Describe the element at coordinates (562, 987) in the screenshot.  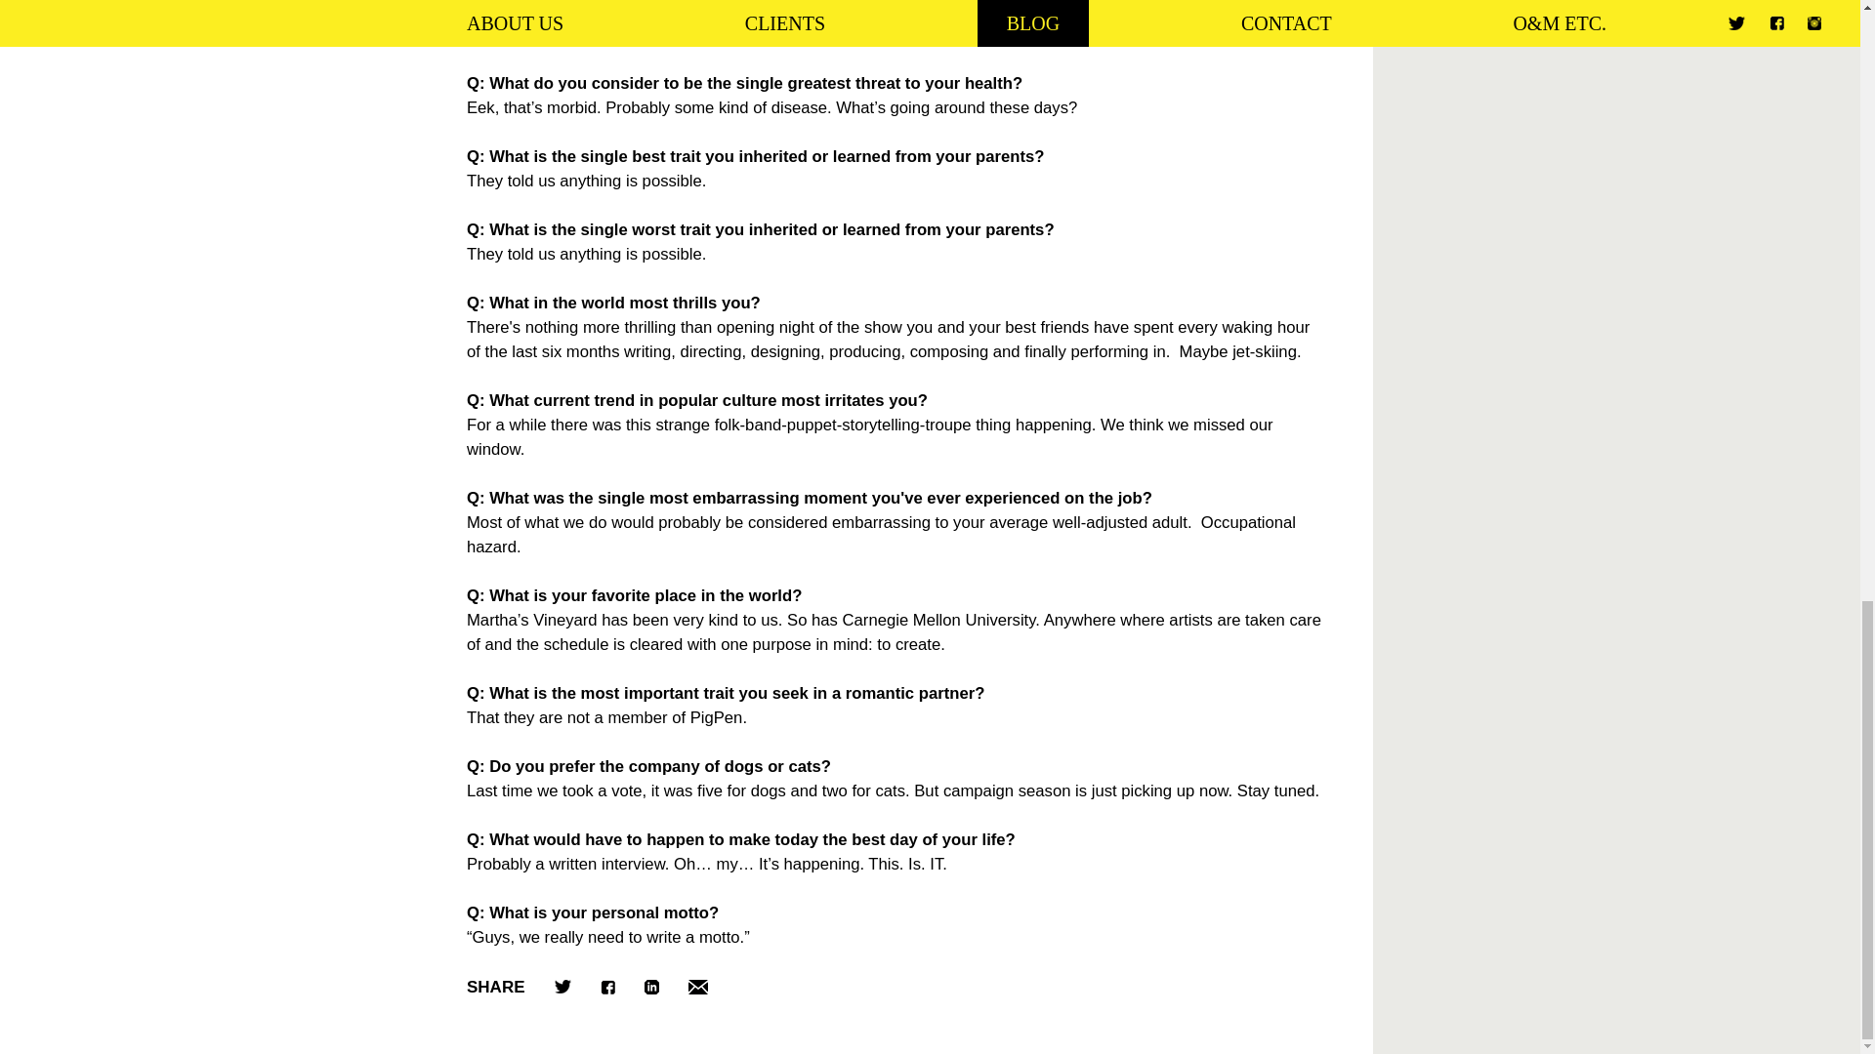
I see `Twitter` at that location.